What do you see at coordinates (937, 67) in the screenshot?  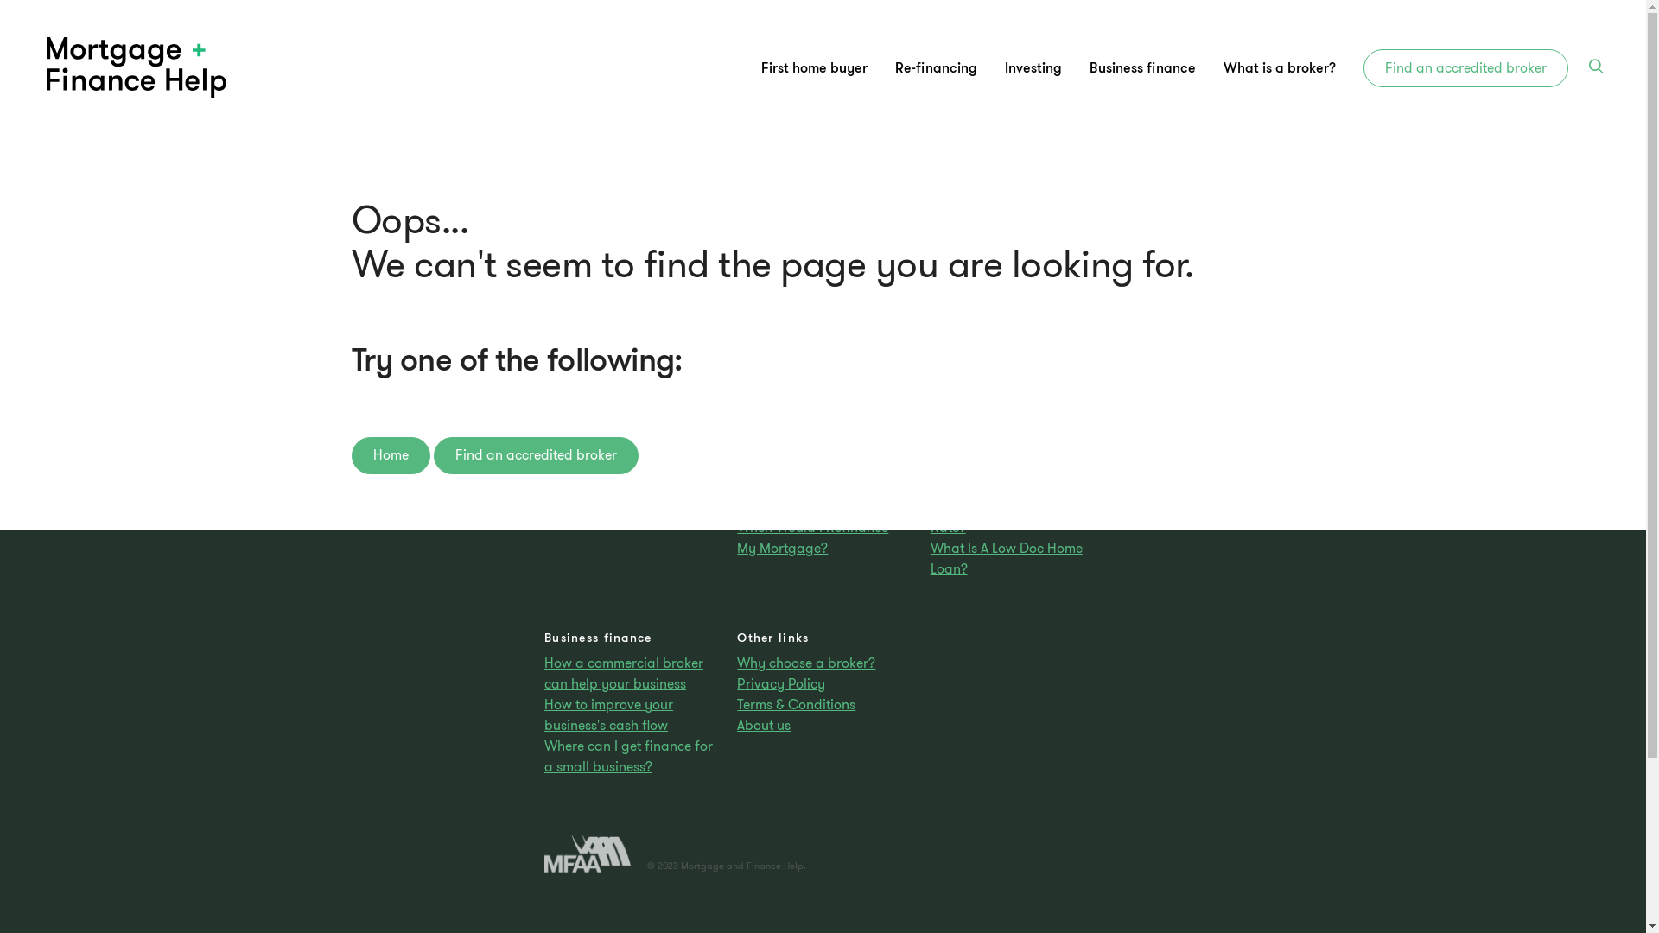 I see `Re-financing` at bounding box center [937, 67].